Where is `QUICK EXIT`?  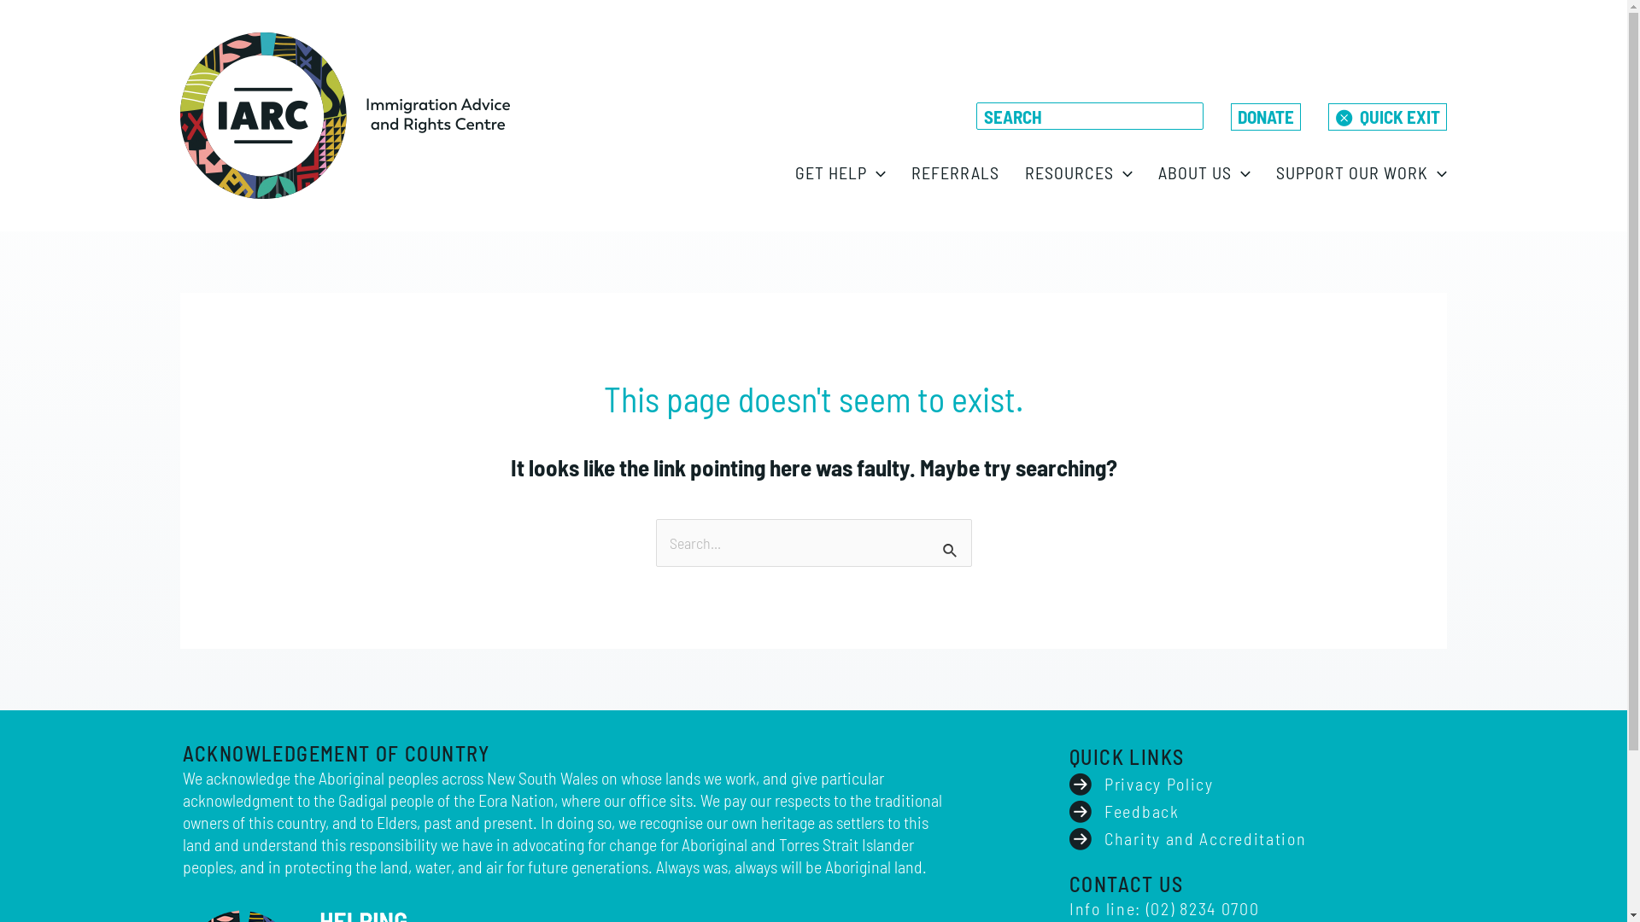 QUICK EXIT is located at coordinates (1387, 117).